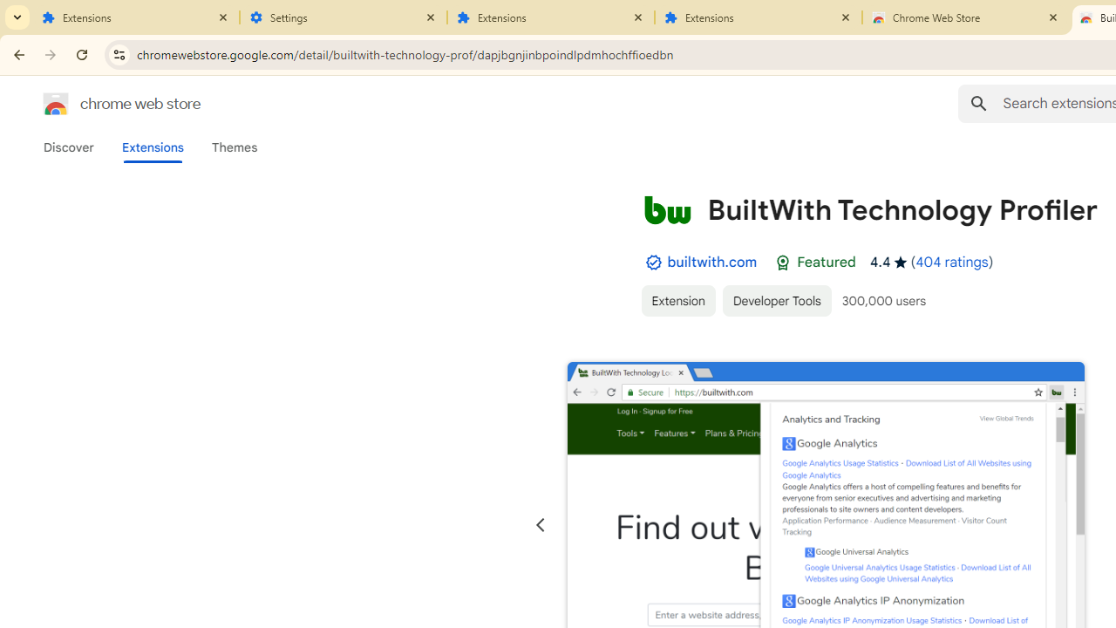 This screenshot has width=1116, height=628. I want to click on Chrome Web Store logo, so click(56, 103).